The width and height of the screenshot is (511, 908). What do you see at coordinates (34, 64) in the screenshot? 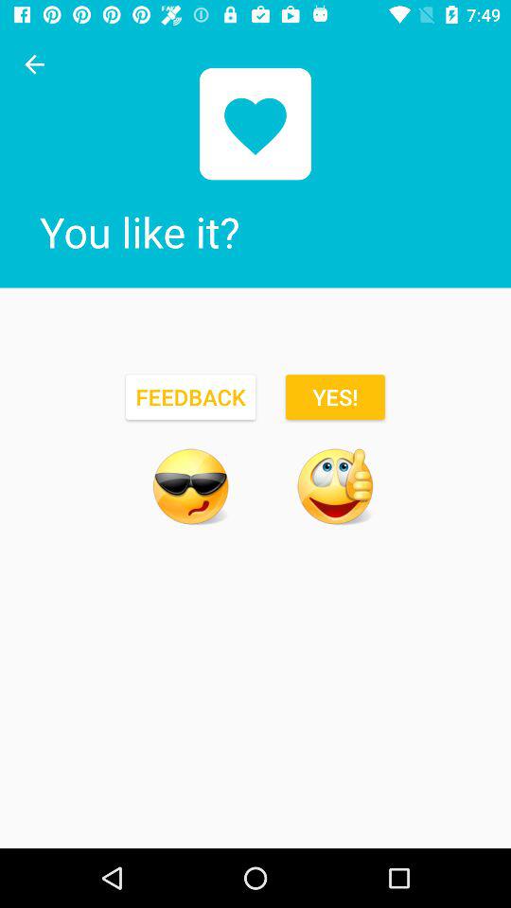
I see `go back` at bounding box center [34, 64].